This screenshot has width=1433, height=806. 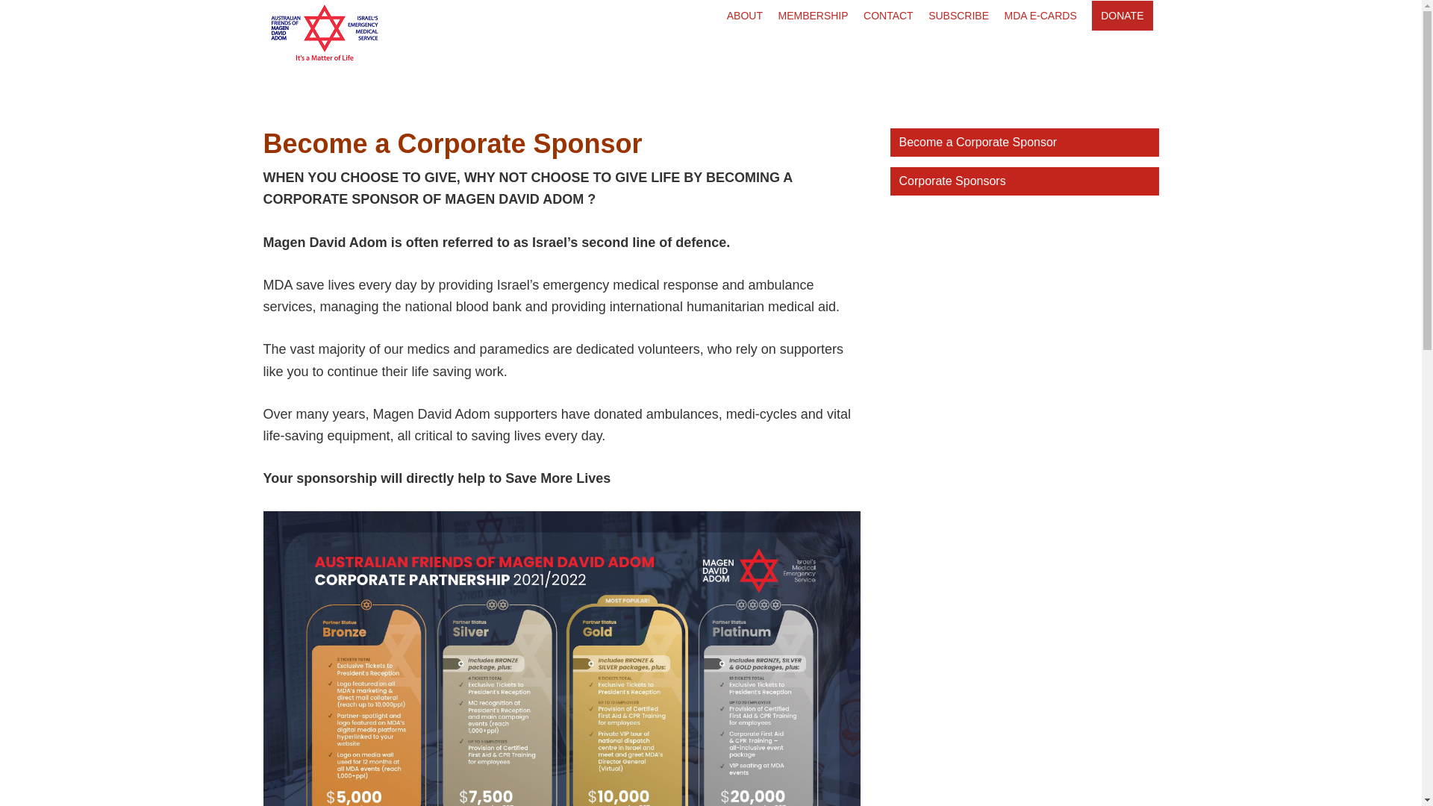 I want to click on CONTACT, so click(x=888, y=16).